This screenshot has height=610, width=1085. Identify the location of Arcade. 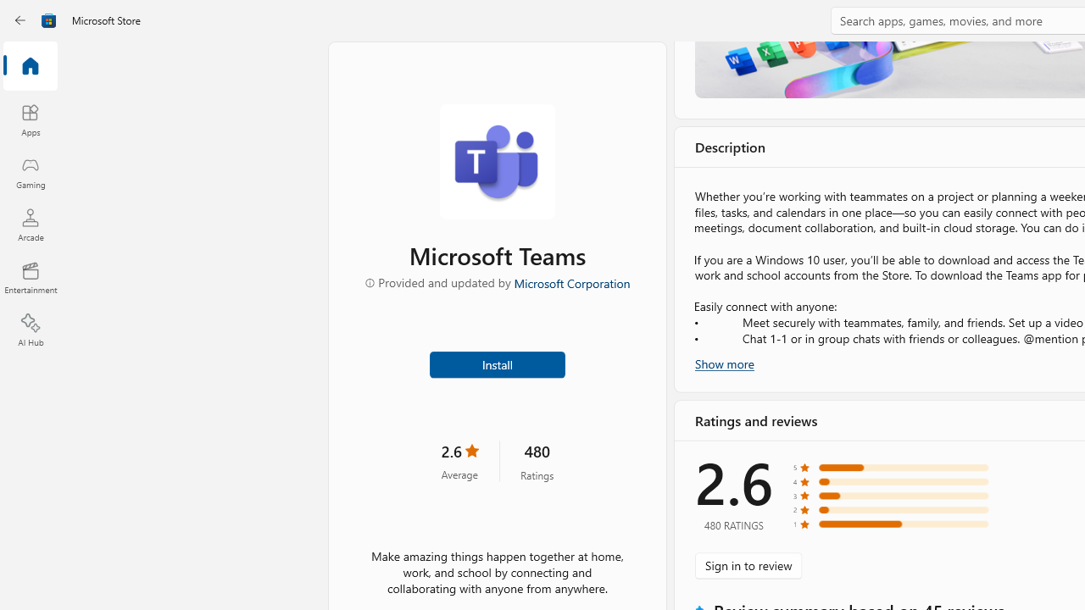
(31, 225).